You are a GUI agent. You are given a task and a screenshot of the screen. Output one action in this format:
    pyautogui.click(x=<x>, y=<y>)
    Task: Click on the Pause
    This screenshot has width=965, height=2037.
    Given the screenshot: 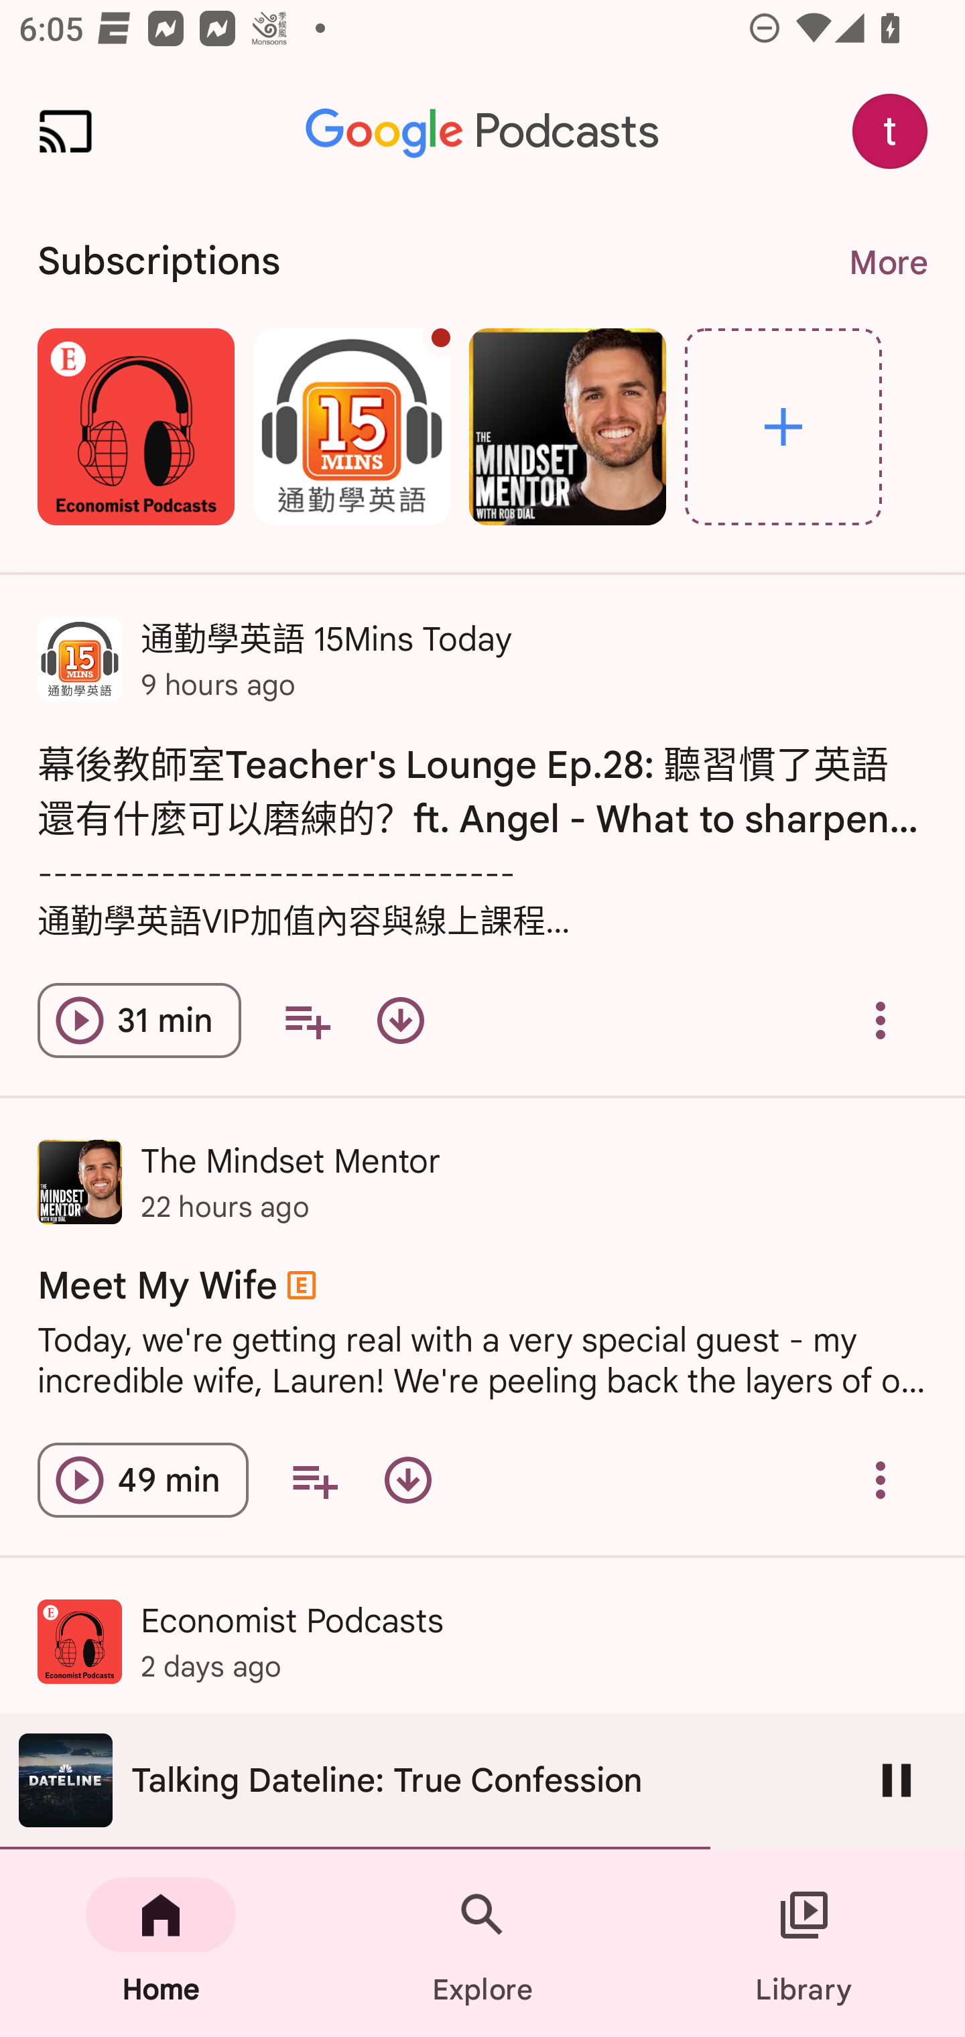 What is the action you would take?
    pyautogui.click(x=897, y=1780)
    